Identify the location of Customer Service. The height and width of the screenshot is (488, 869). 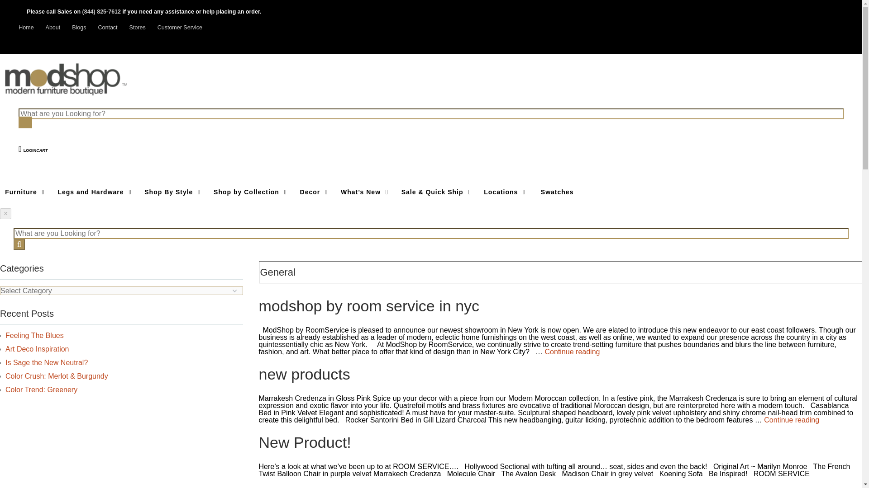
(180, 28).